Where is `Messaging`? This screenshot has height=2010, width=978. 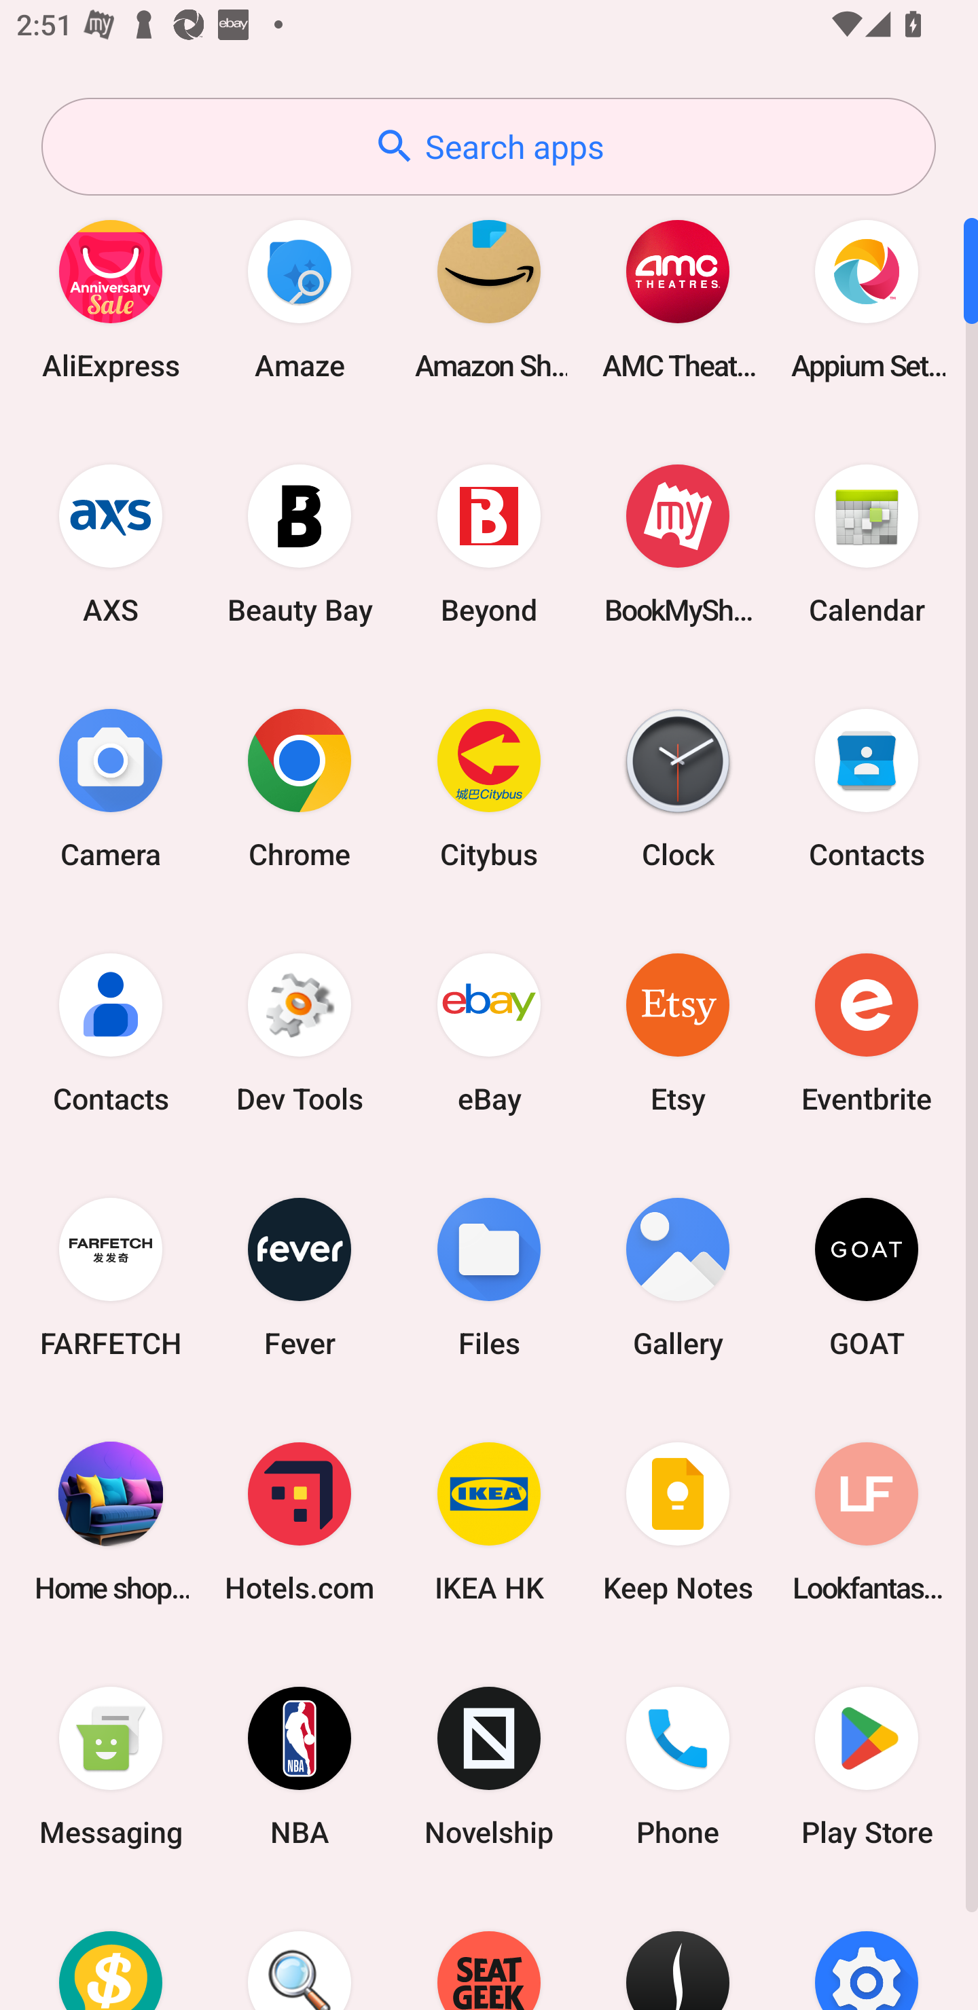
Messaging is located at coordinates (111, 1767).